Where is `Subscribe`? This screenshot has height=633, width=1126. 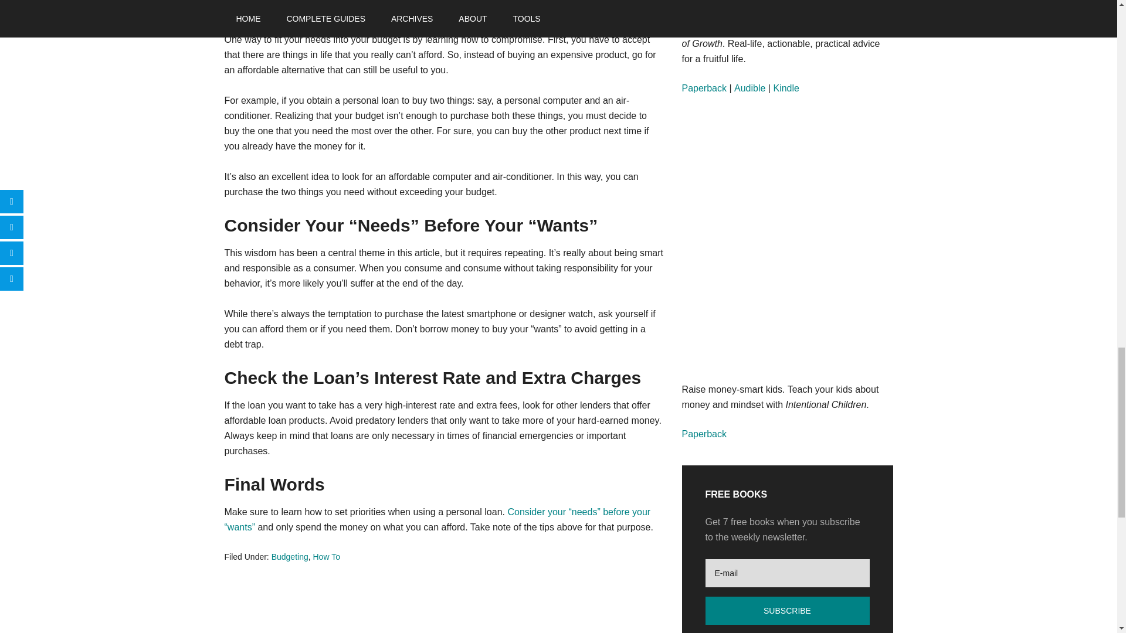
Subscribe is located at coordinates (787, 611).